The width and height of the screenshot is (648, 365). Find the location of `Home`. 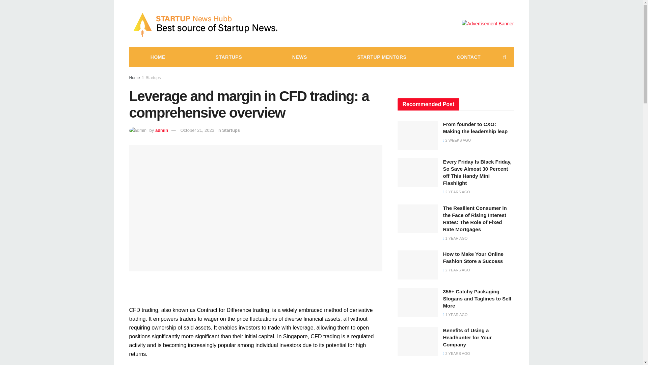

Home is located at coordinates (134, 77).